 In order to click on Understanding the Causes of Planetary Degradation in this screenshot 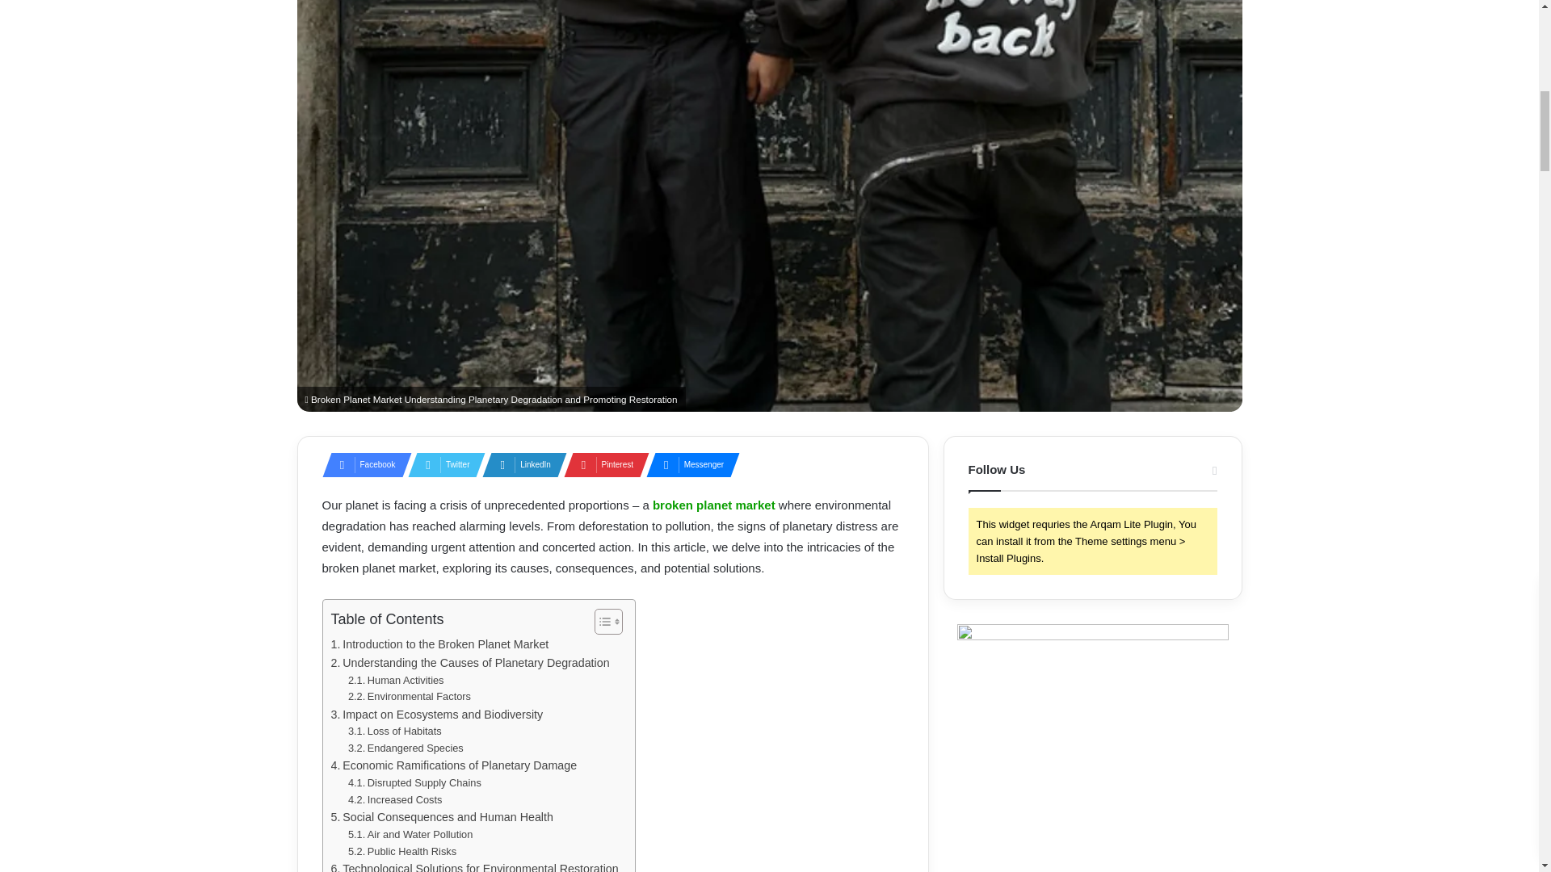, I will do `click(470, 663)`.